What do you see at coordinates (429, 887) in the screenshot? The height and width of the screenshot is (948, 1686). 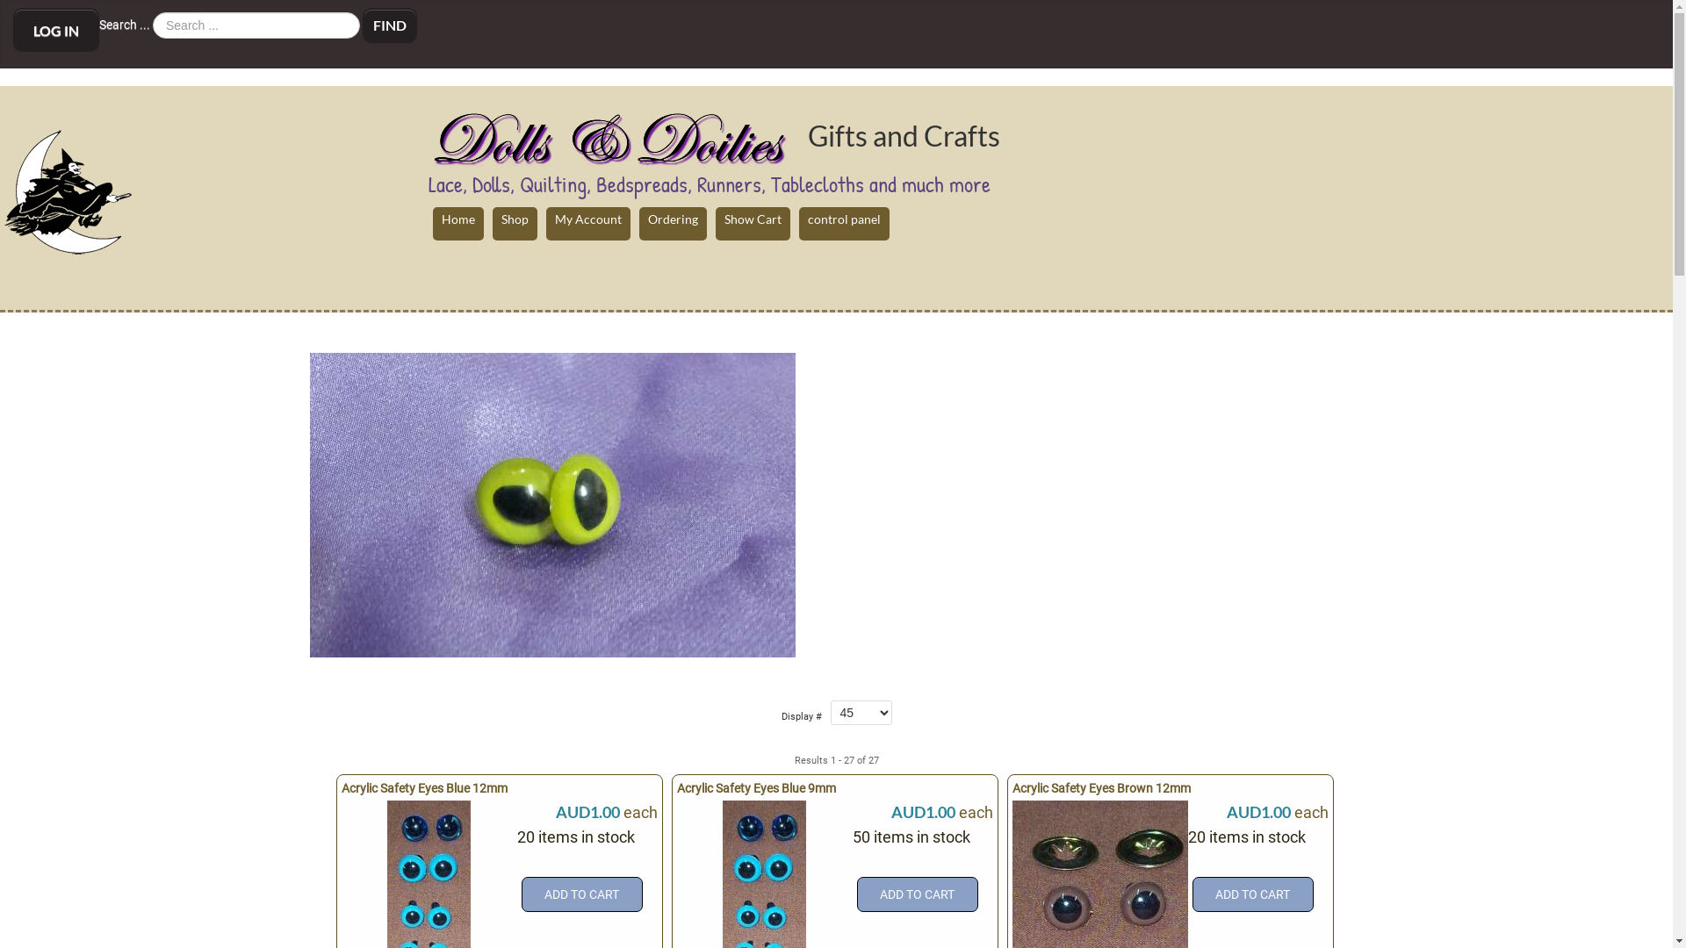 I see `Acrylic Safety Eyes Blue 12mm` at bounding box center [429, 887].